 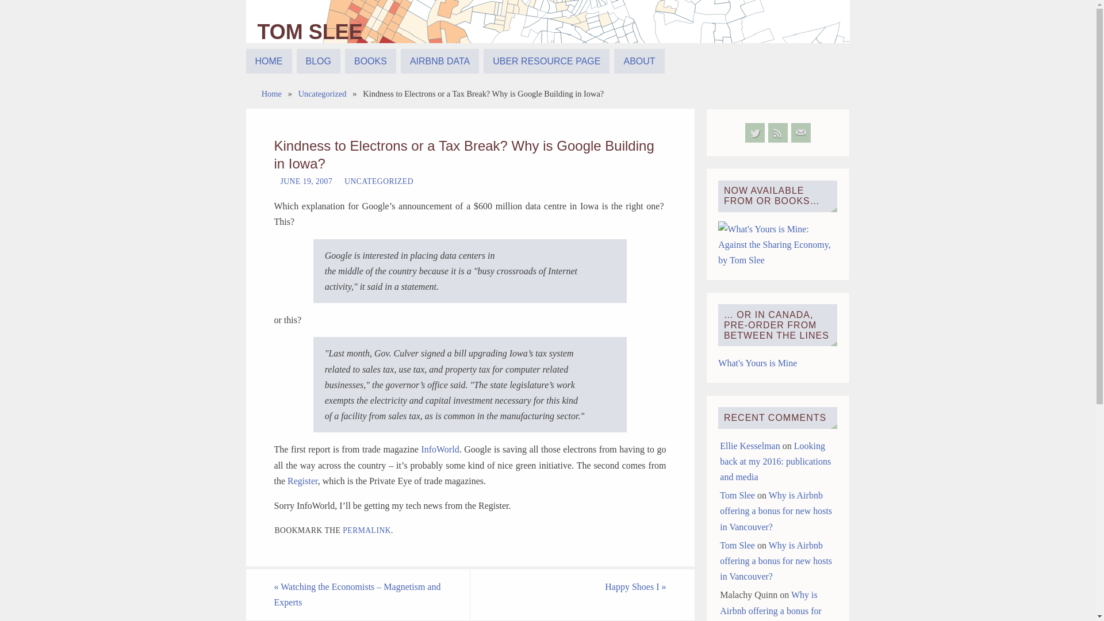 I want to click on BOOKS, so click(x=370, y=61).